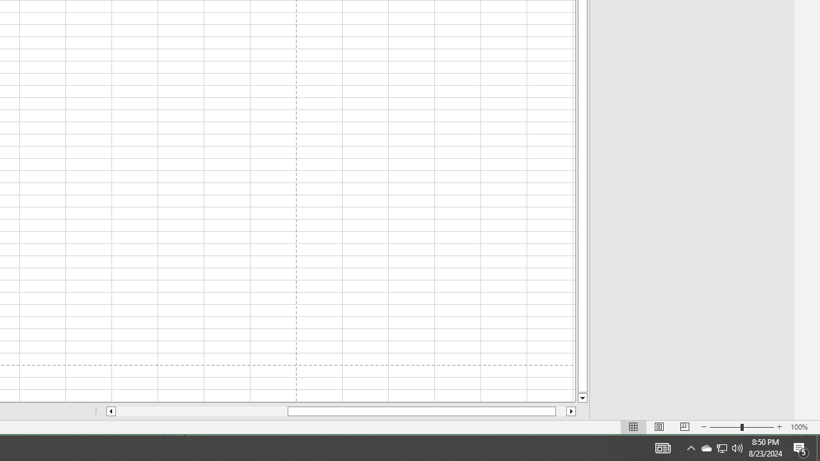  Describe the element at coordinates (721, 448) in the screenshot. I see `User Promoted Notification Area` at that location.